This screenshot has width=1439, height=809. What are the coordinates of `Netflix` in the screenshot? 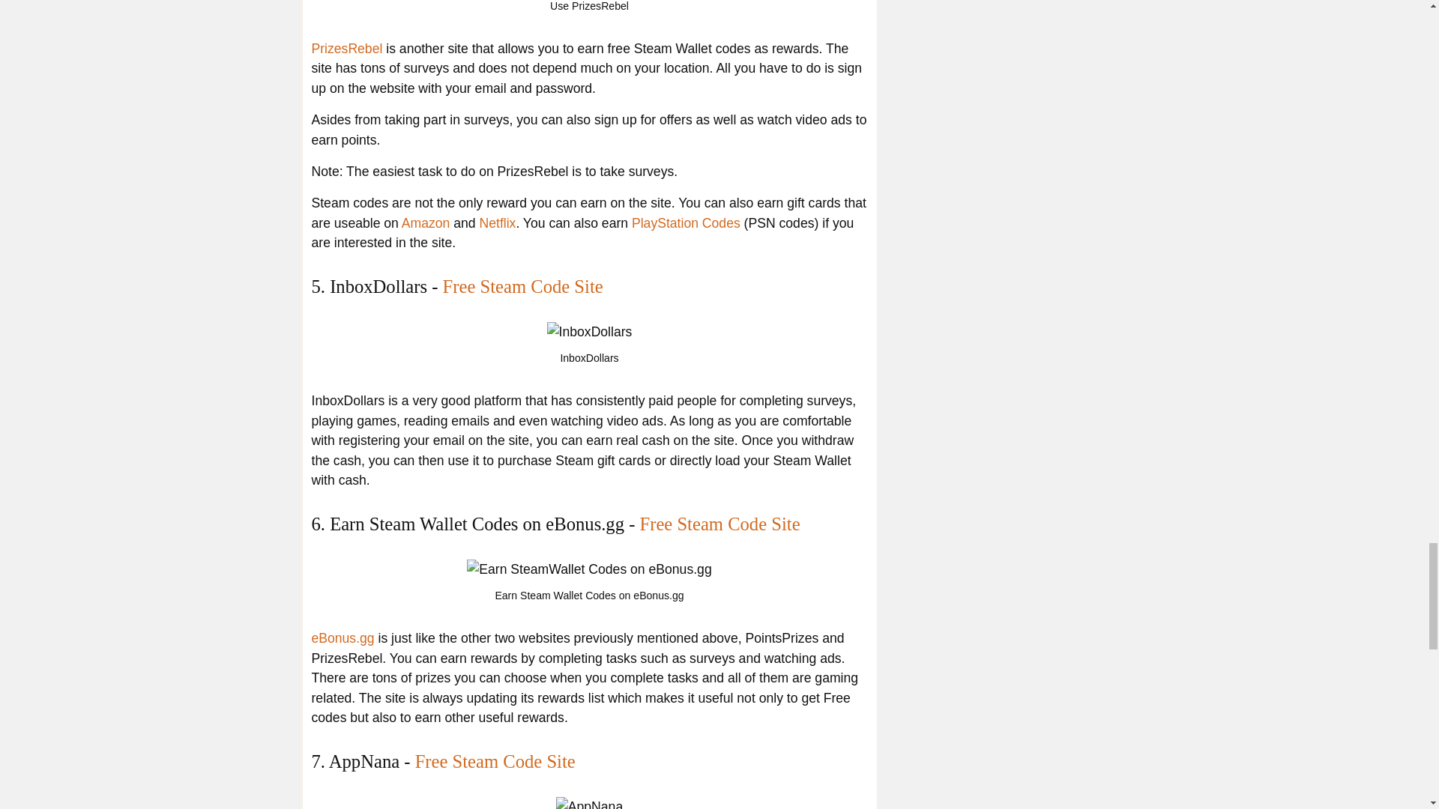 It's located at (498, 223).